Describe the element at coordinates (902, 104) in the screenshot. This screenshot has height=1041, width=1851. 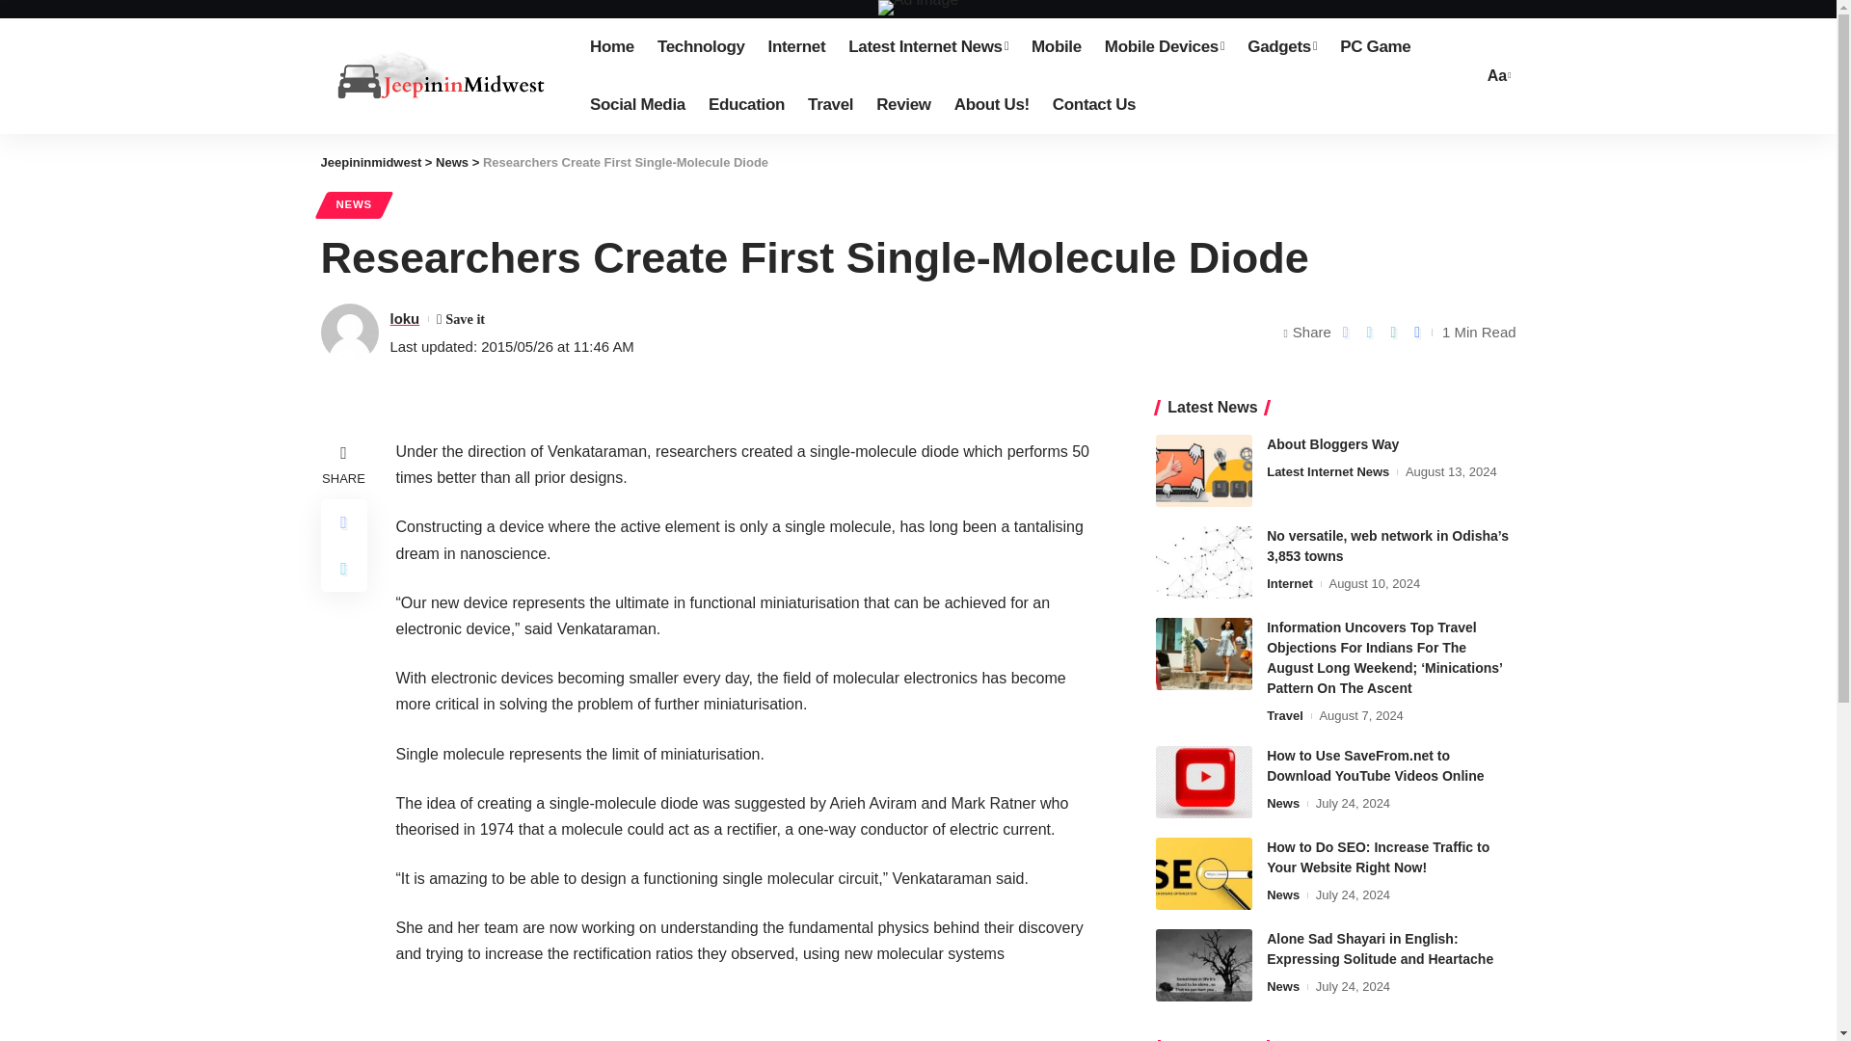
I see `Review` at that location.